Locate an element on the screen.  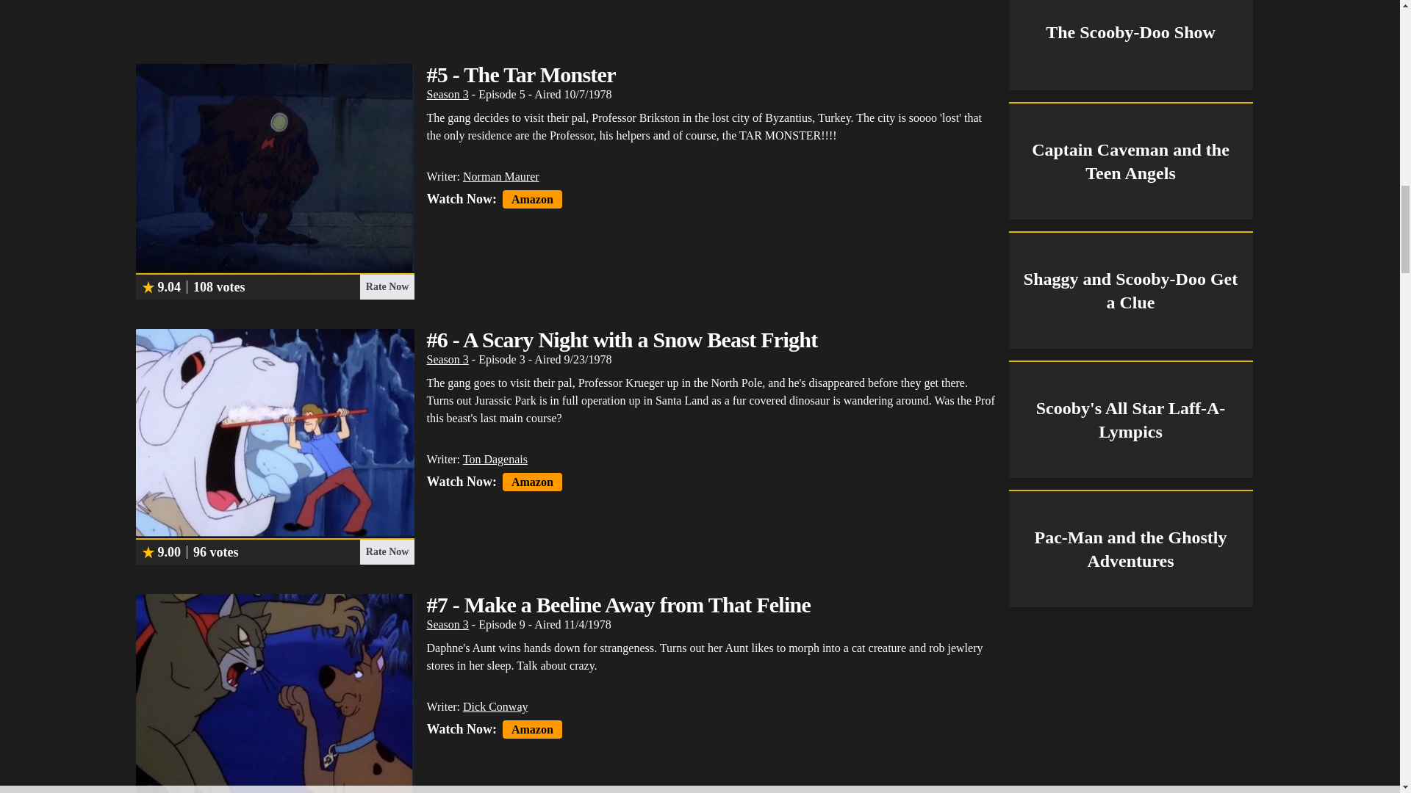
Season 3 is located at coordinates (447, 624).